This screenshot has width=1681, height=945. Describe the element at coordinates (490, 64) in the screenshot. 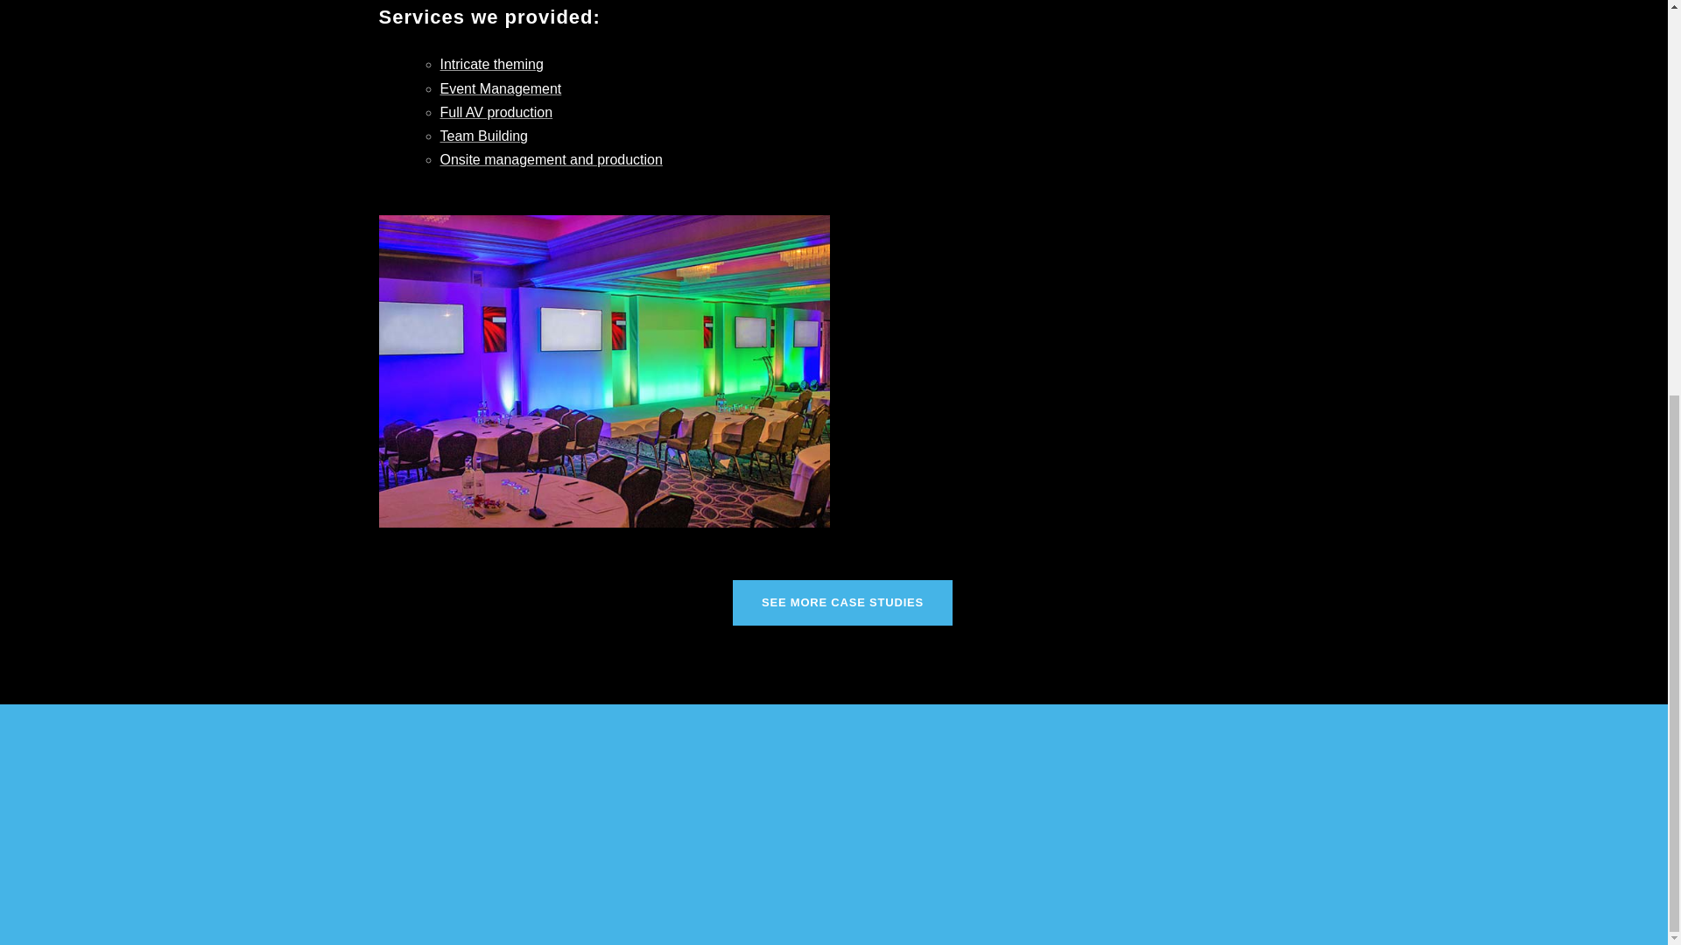

I see `Intricate theming` at that location.